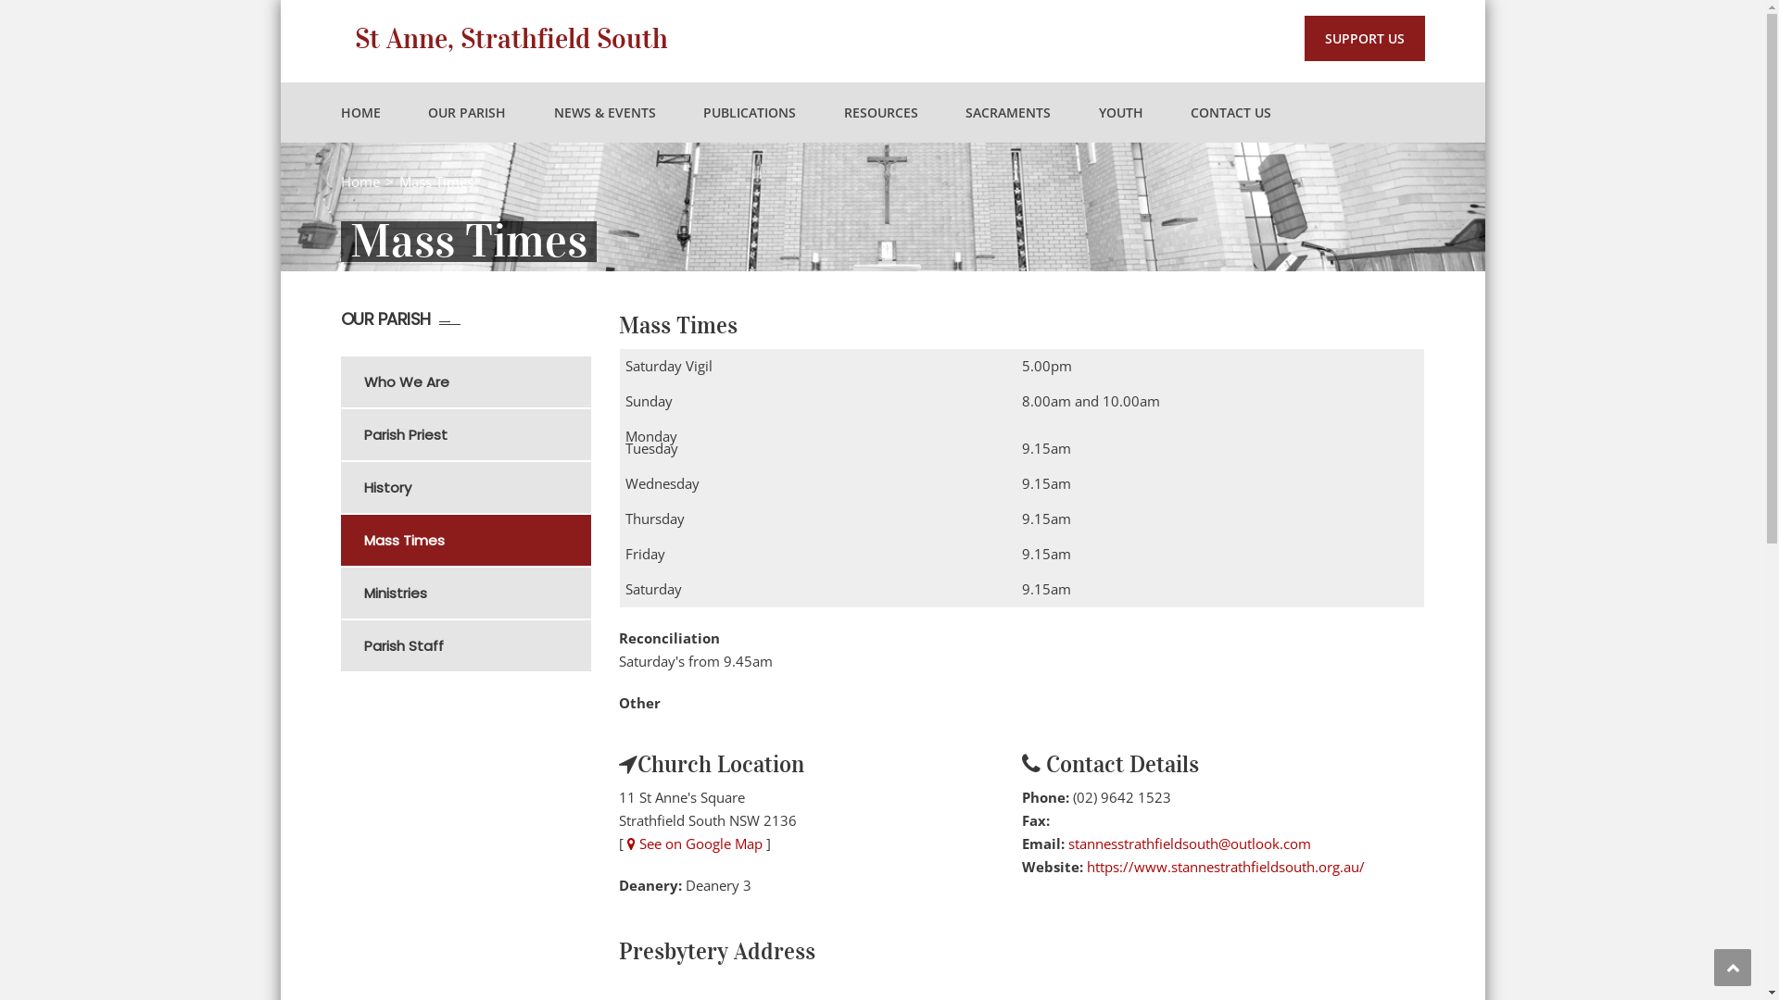 Image resolution: width=1779 pixels, height=1000 pixels. I want to click on History, so click(476, 487).